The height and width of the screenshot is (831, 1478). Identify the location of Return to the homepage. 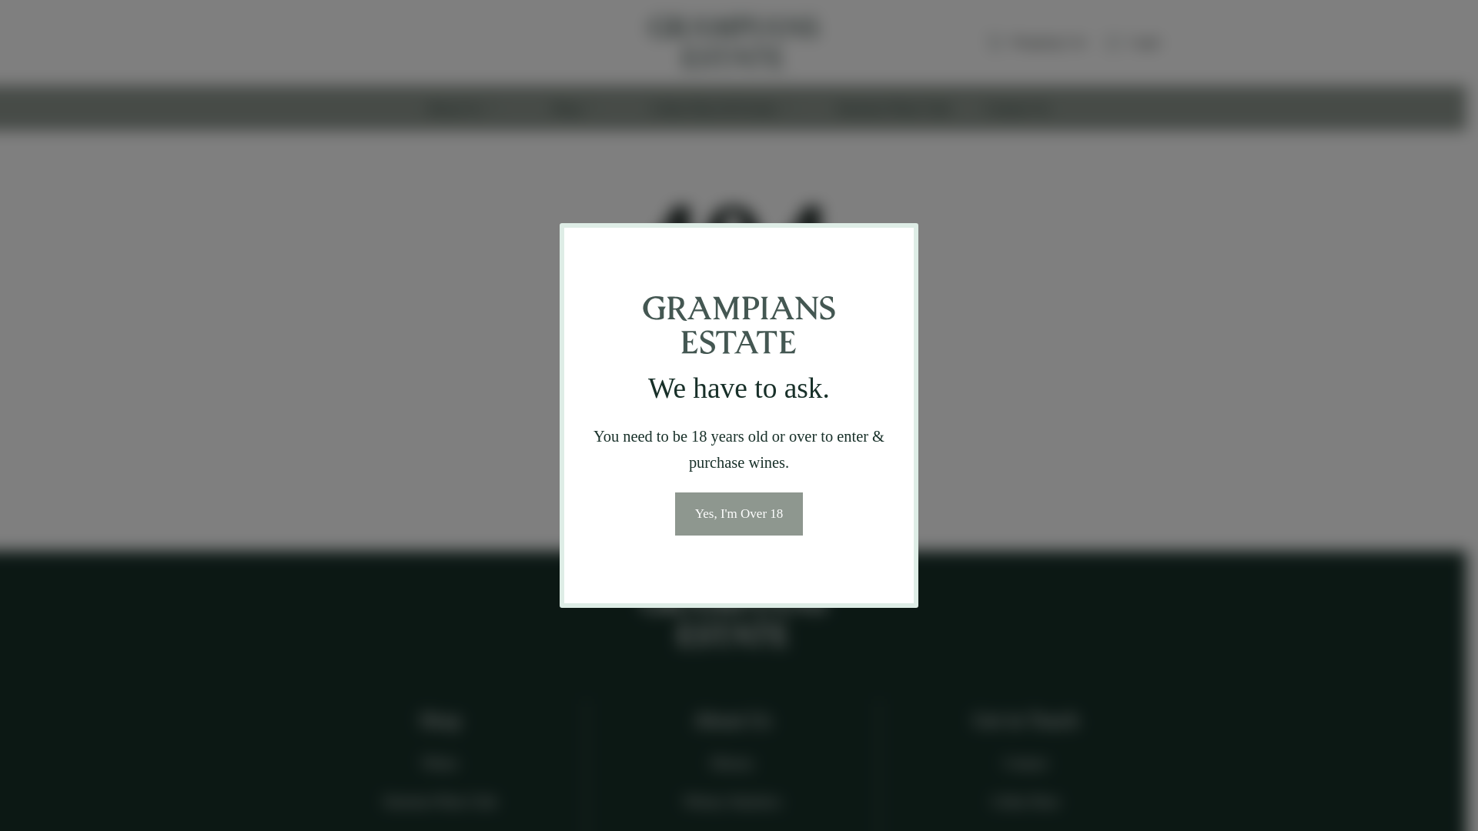
(733, 417).